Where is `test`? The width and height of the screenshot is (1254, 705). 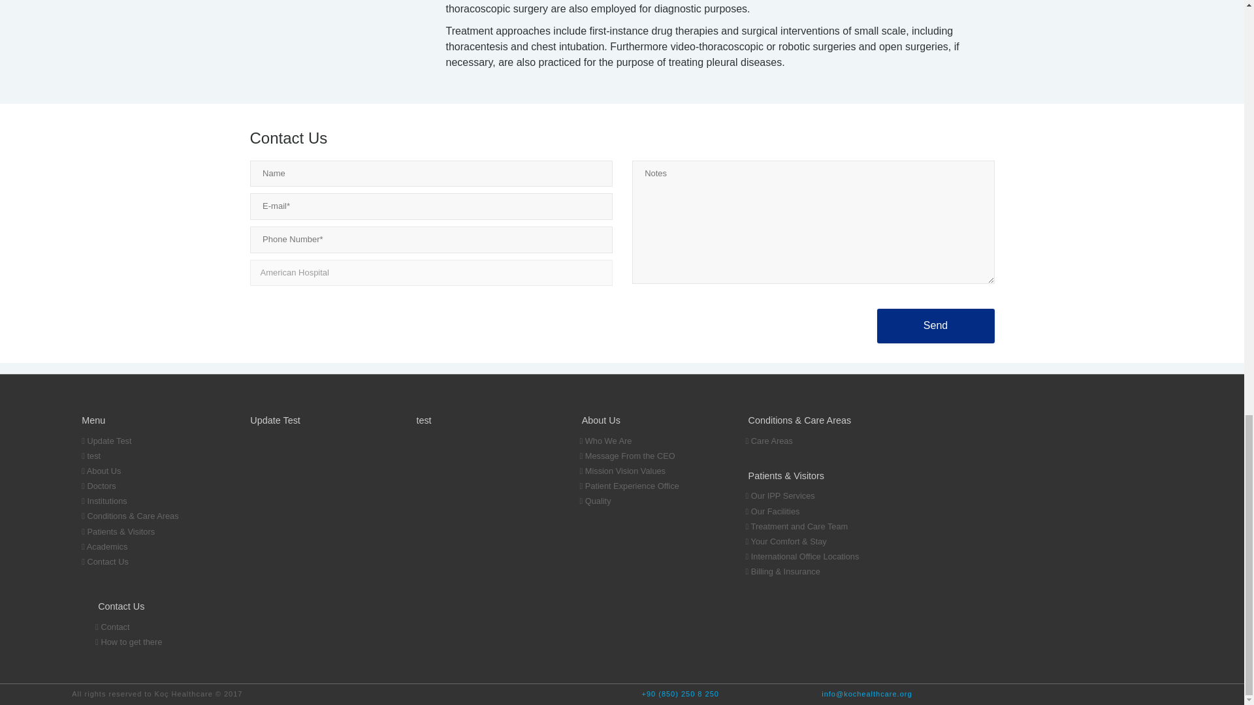 test is located at coordinates (148, 457).